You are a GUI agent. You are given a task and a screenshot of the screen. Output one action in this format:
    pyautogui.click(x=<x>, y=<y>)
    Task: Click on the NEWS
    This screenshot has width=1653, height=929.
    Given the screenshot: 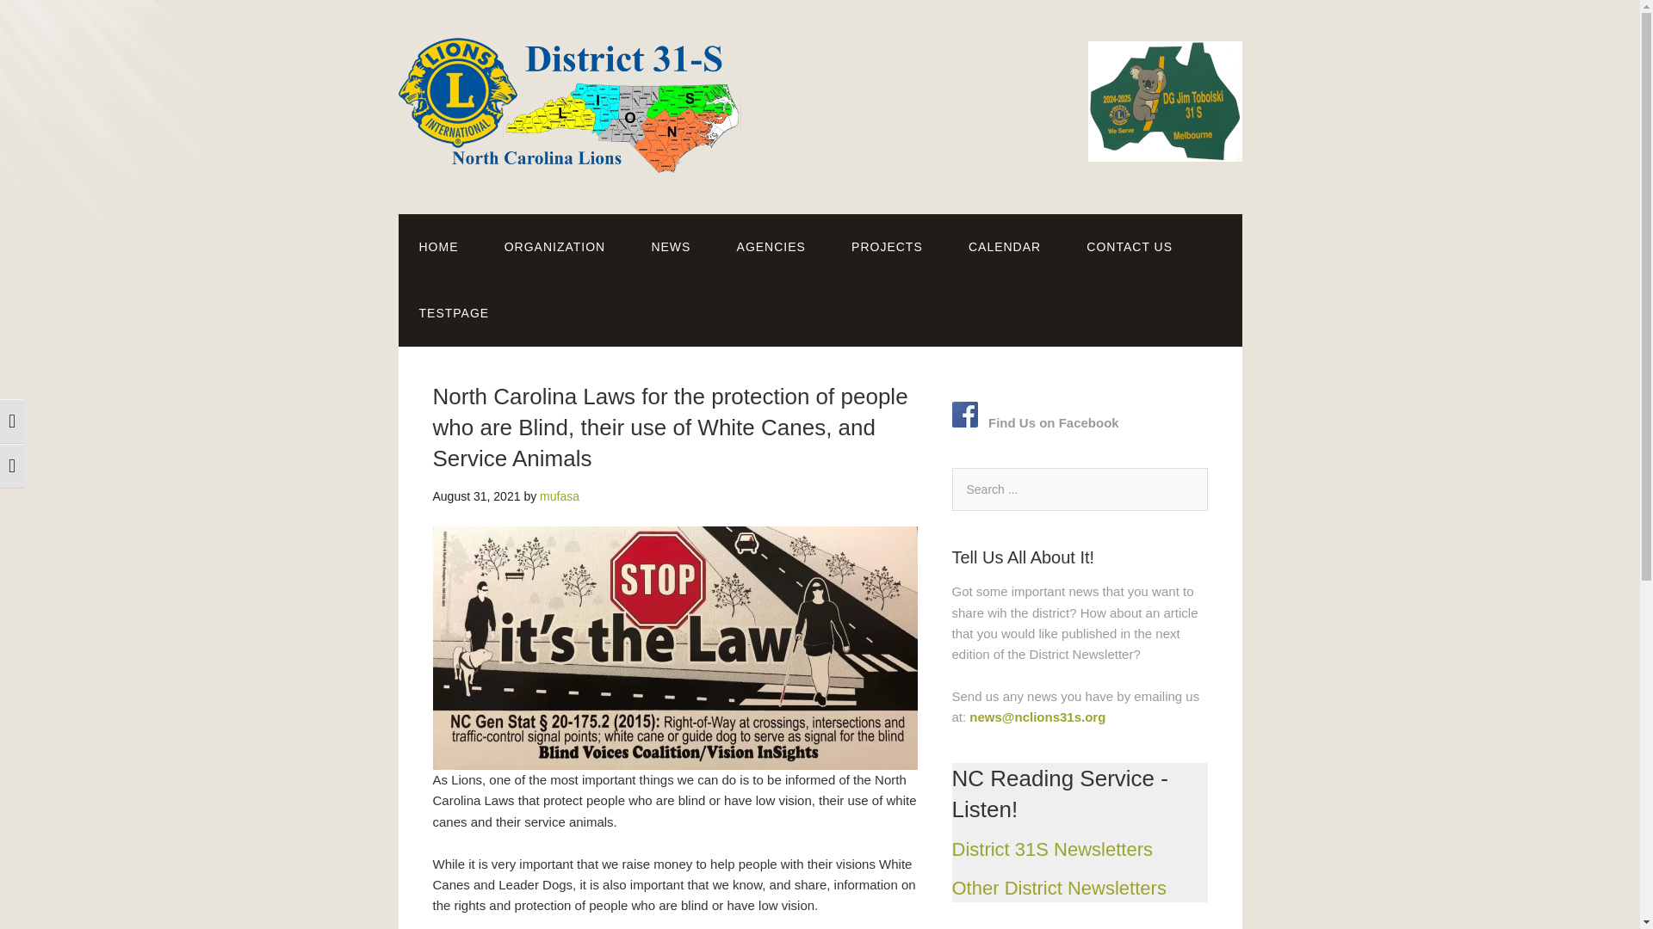 What is the action you would take?
    pyautogui.click(x=670, y=246)
    